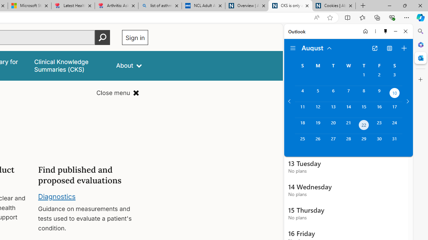 The image size is (428, 240). I want to click on Thursday, August 29, 2024. , so click(364, 142).